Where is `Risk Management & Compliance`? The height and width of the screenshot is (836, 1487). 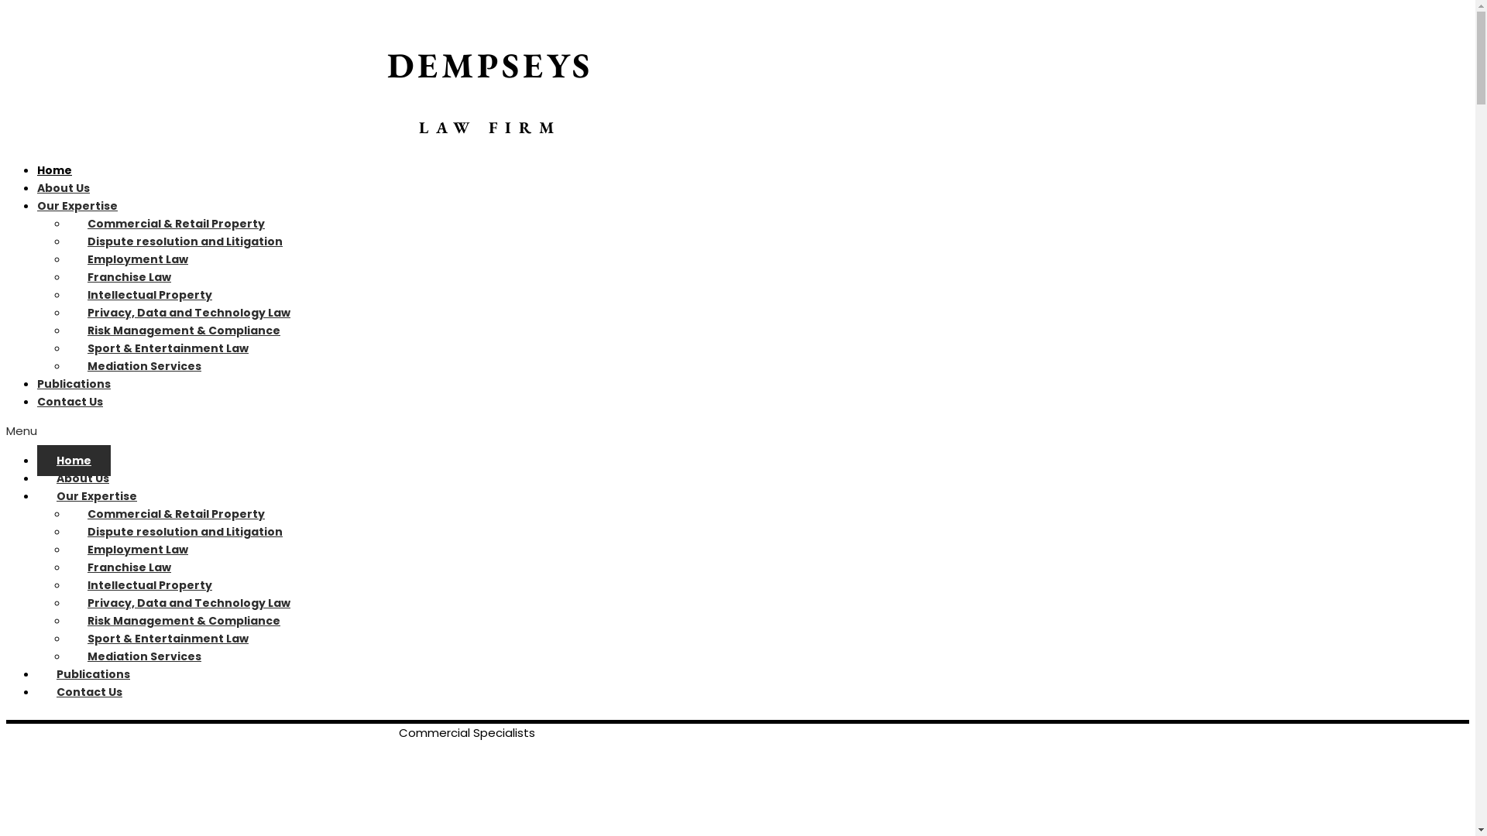 Risk Management & Compliance is located at coordinates (184, 330).